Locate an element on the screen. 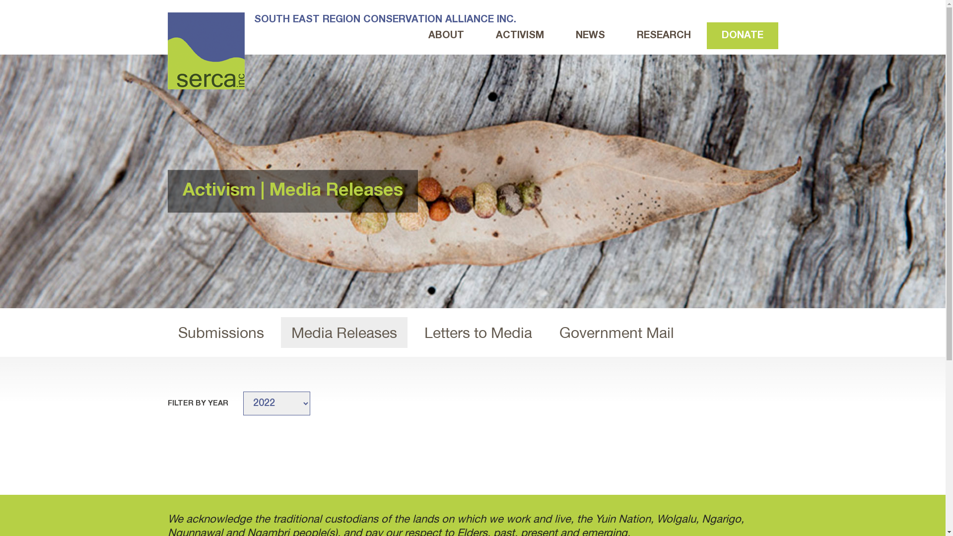 The width and height of the screenshot is (953, 536). DONATE is located at coordinates (743, 36).